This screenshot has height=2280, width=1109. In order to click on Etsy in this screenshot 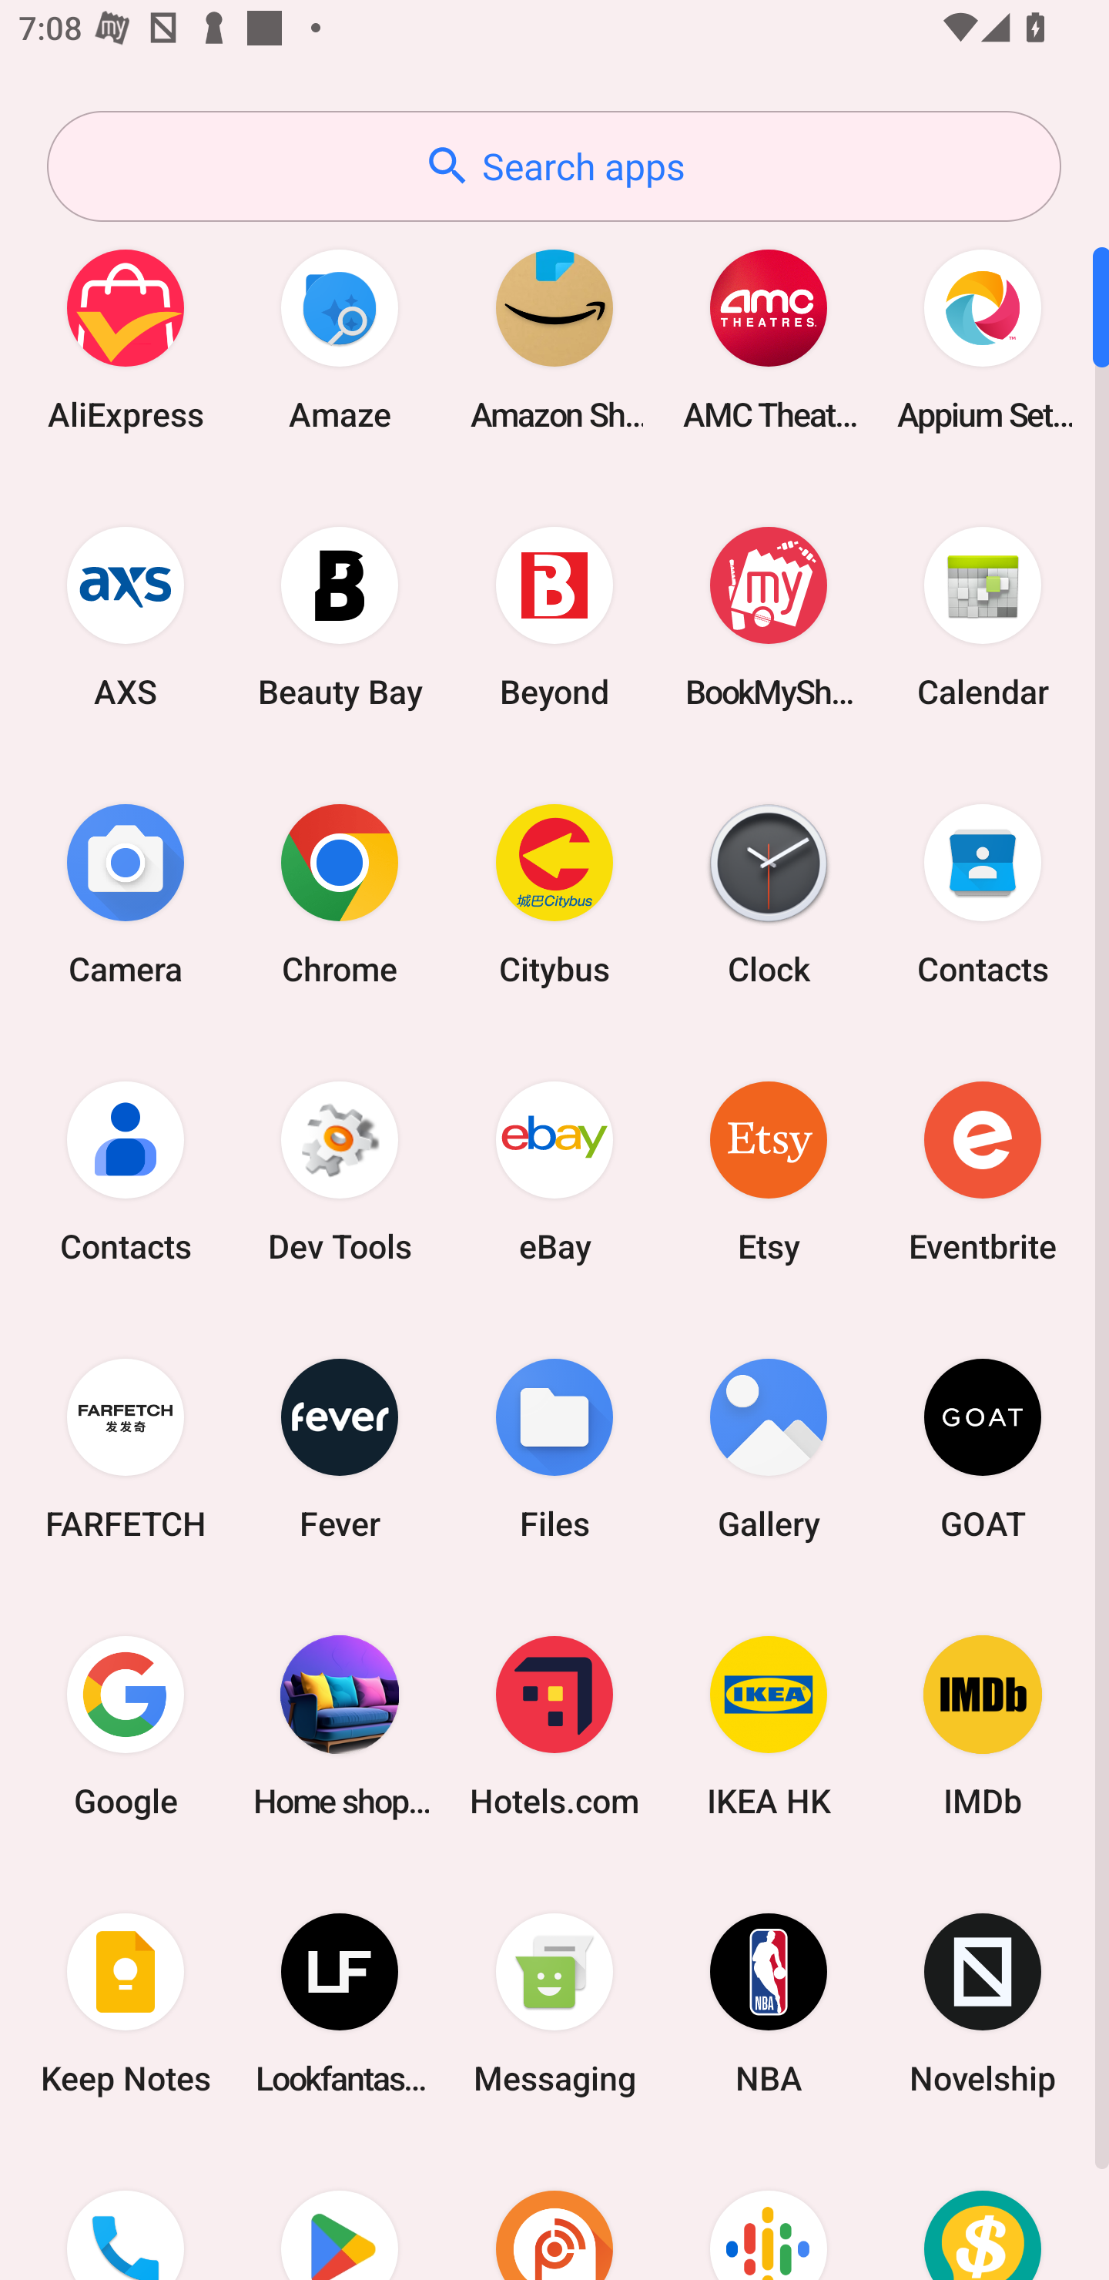, I will do `click(769, 1171)`.